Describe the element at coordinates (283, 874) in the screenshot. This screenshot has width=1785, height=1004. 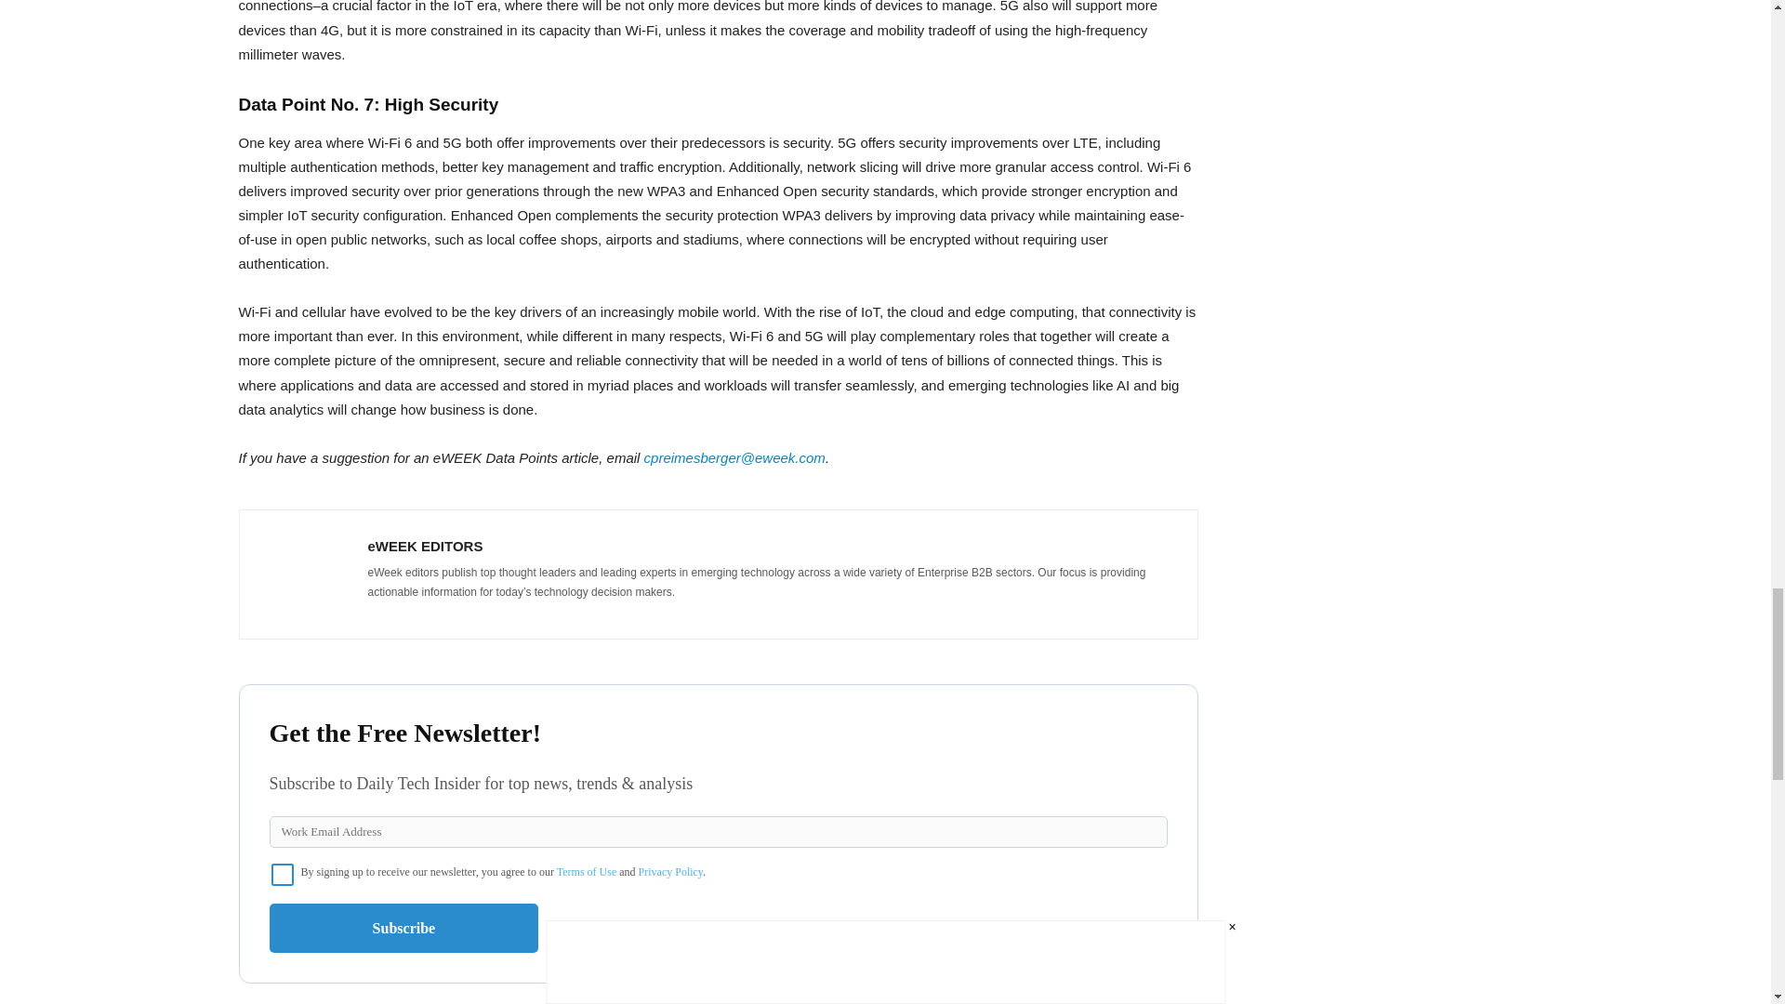
I see `on` at that location.